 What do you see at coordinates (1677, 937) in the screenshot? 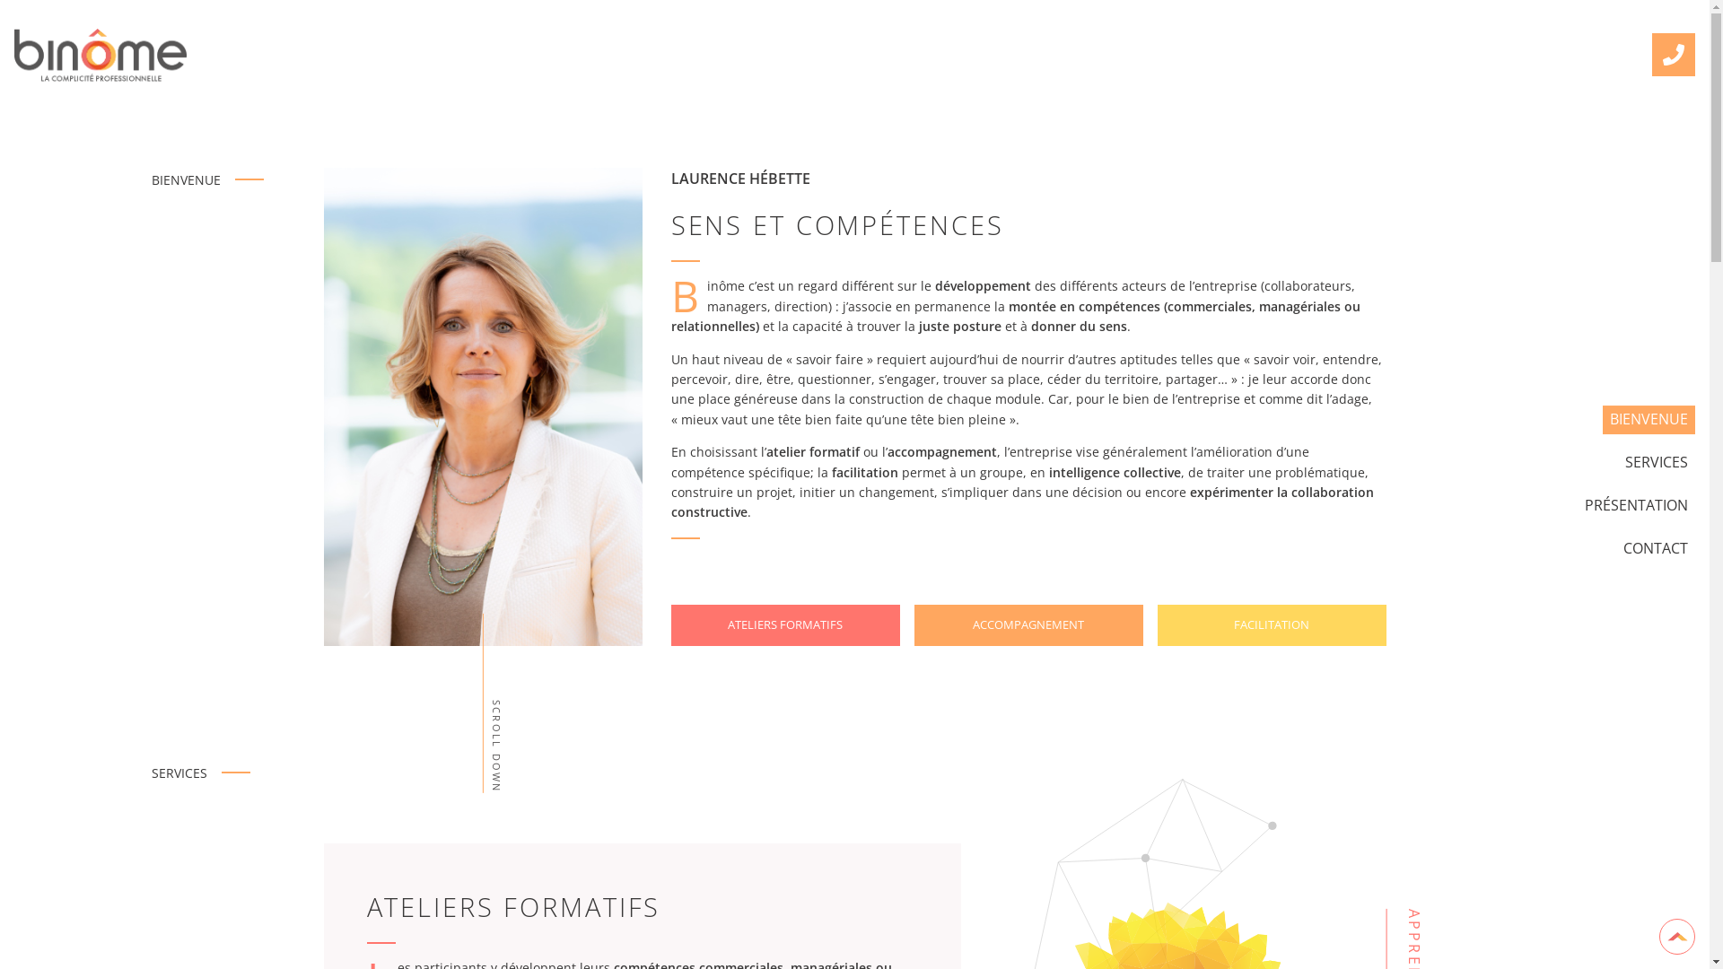
I see `En haut` at bounding box center [1677, 937].